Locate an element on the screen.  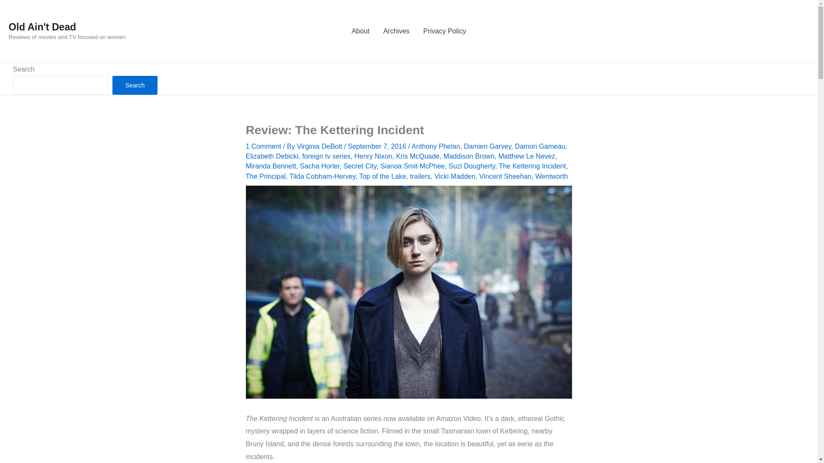
Privacy Policy is located at coordinates (445, 31).